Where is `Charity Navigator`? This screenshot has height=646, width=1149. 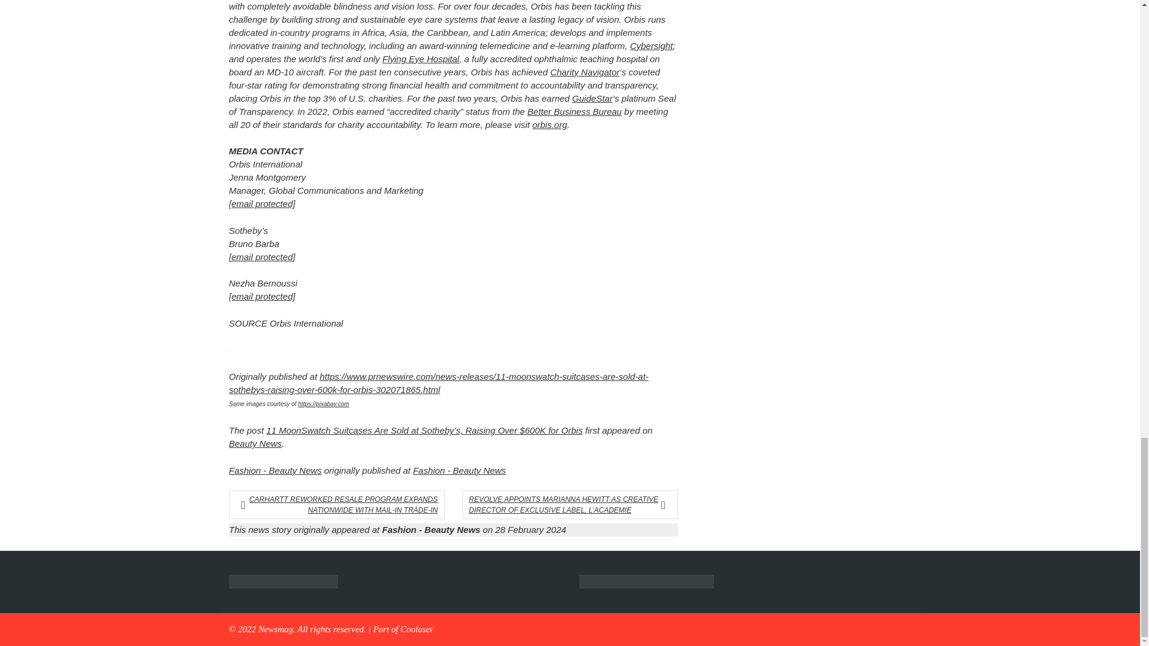
Charity Navigator is located at coordinates (584, 72).